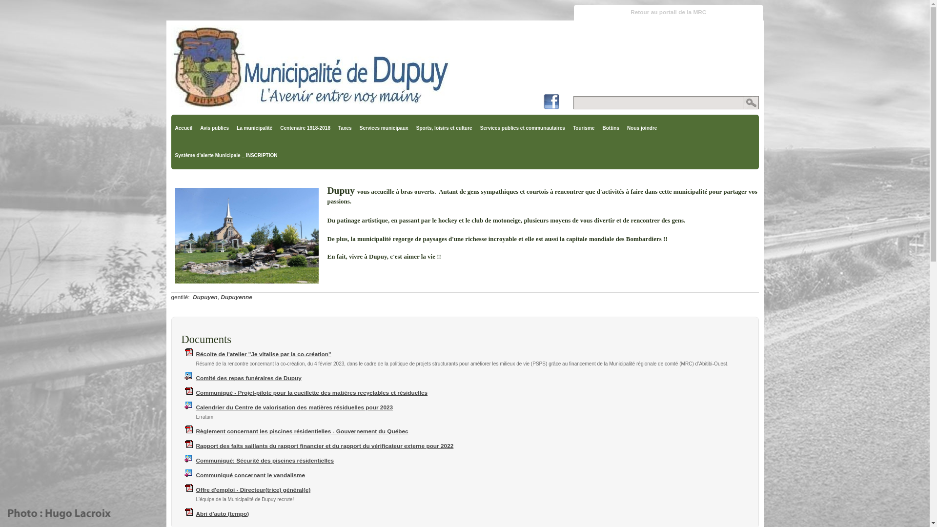  Describe the element at coordinates (642, 128) in the screenshot. I see `Nous joindre` at that location.